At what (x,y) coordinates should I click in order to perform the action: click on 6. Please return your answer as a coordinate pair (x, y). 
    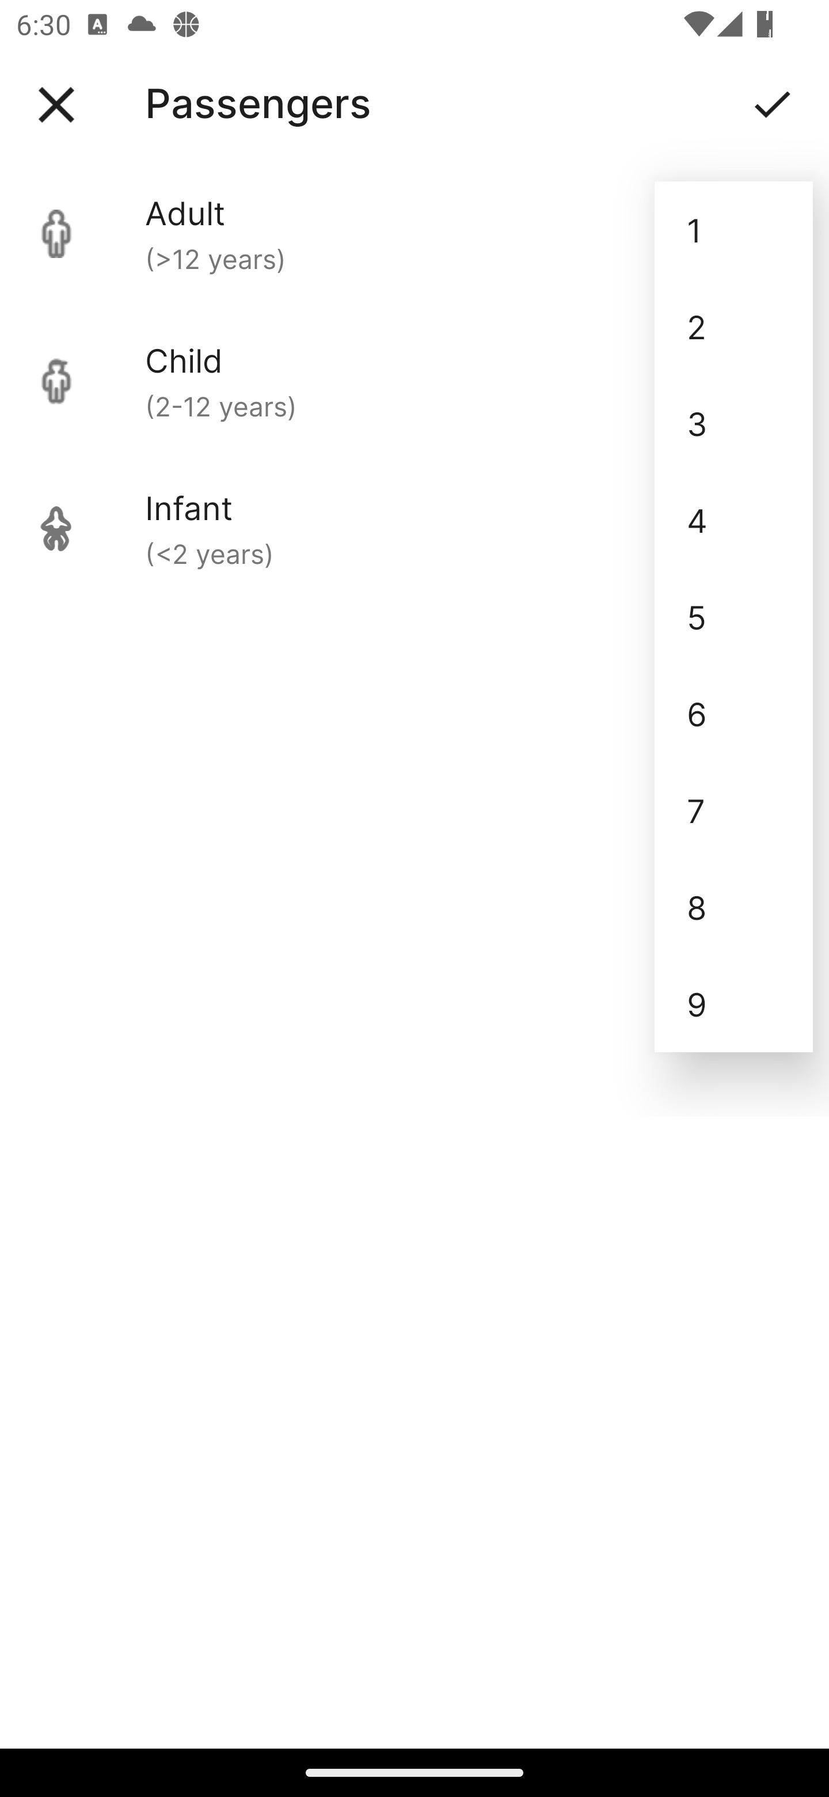
    Looking at the image, I should click on (733, 713).